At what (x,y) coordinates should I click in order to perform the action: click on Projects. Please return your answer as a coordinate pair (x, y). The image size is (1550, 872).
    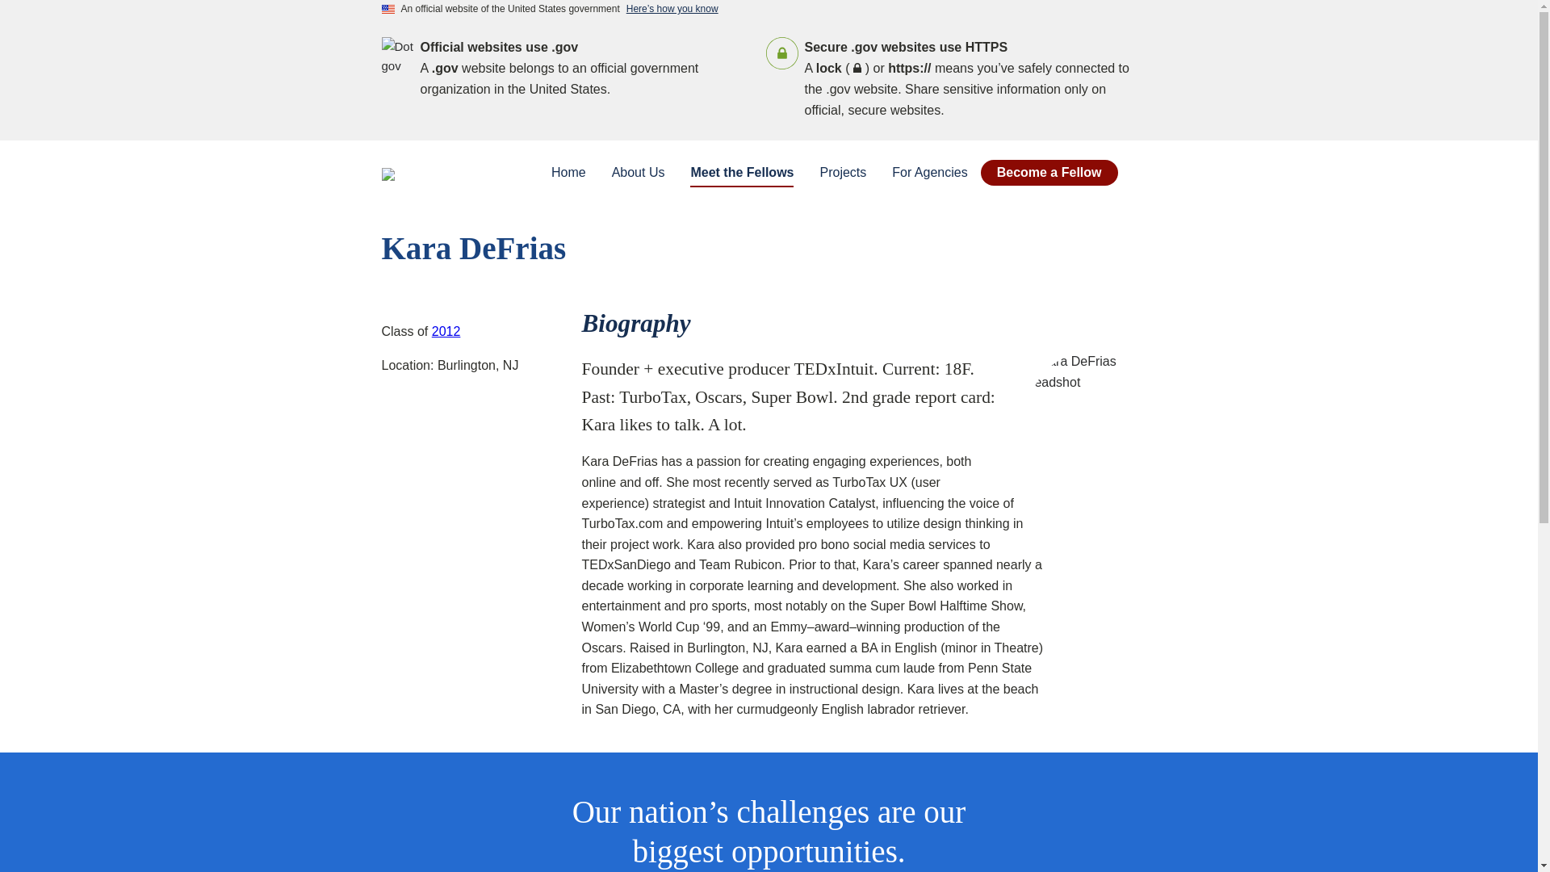
    Looking at the image, I should click on (842, 173).